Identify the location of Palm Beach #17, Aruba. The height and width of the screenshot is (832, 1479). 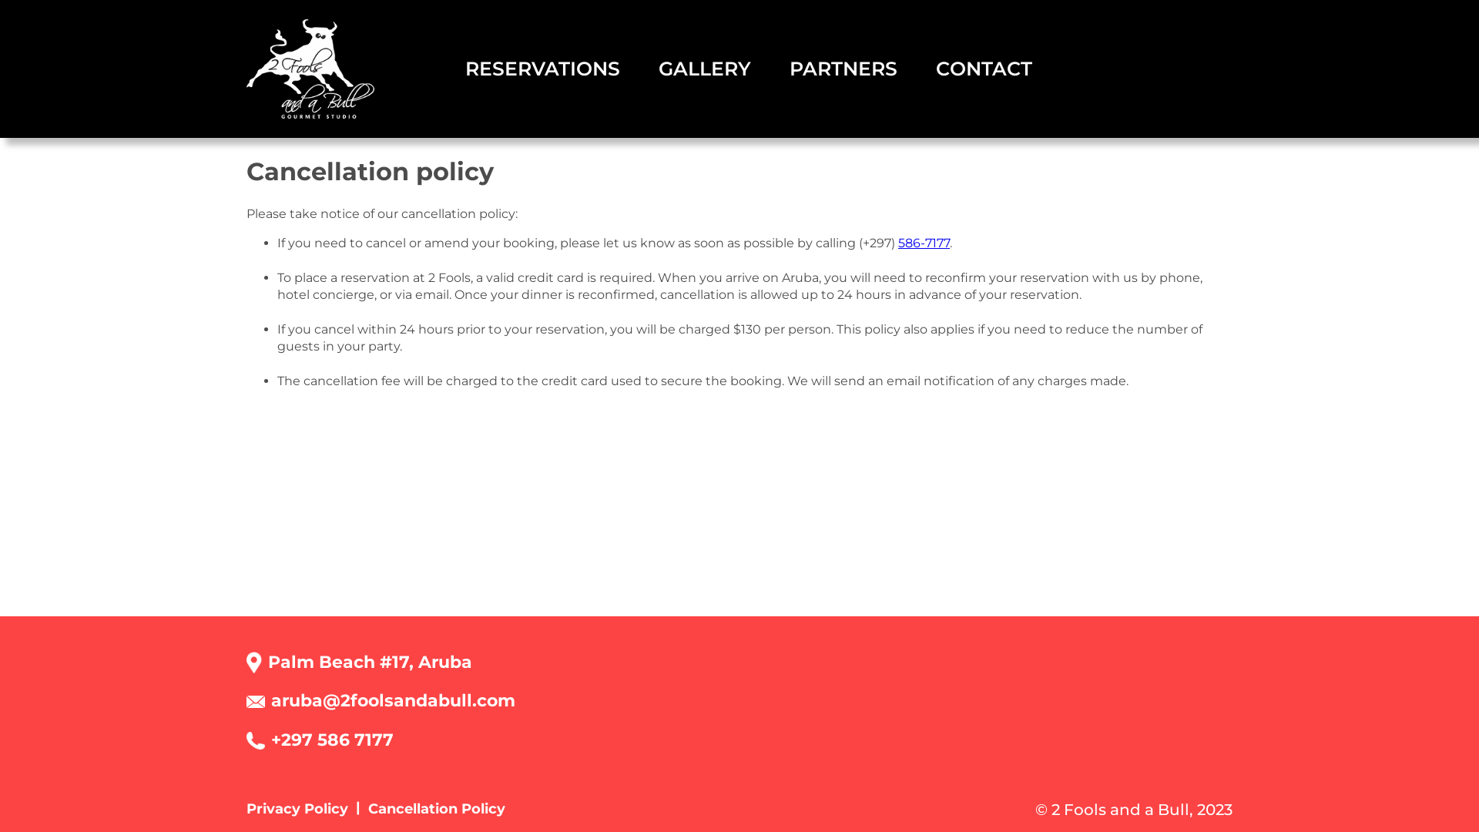
(370, 663).